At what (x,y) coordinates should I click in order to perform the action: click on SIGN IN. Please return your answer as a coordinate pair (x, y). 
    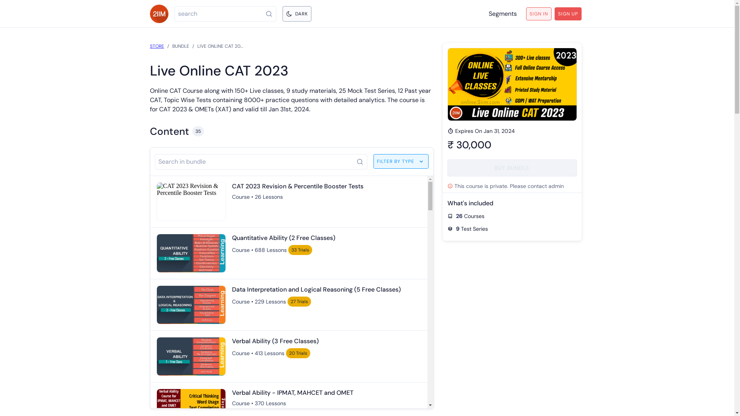
    Looking at the image, I should click on (538, 14).